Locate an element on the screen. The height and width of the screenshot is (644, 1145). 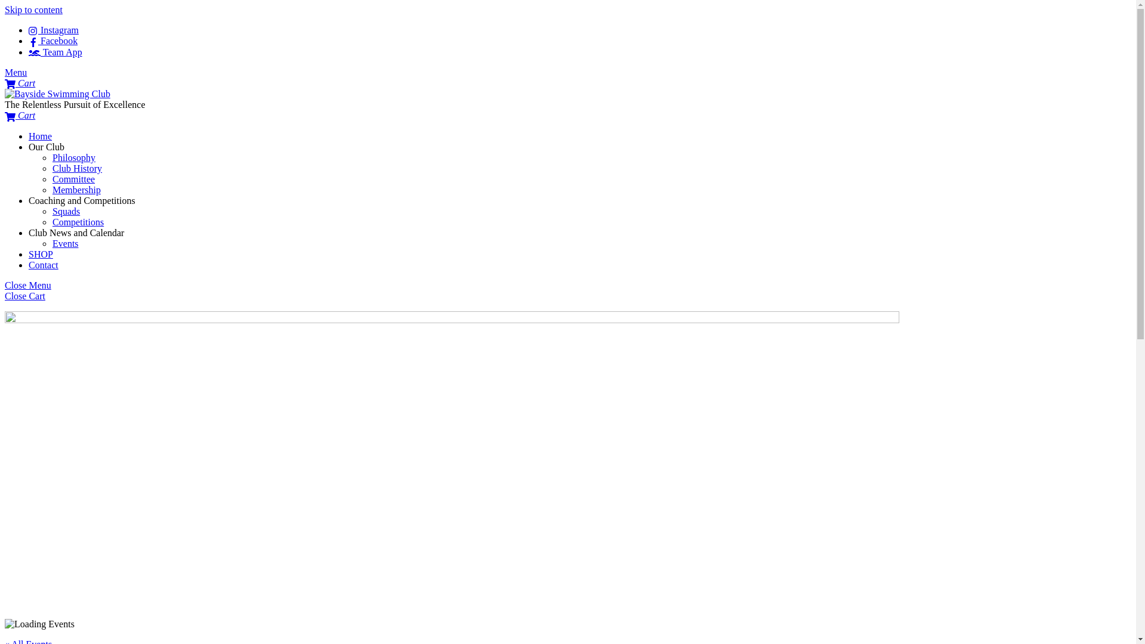
Committee is located at coordinates (74, 179).